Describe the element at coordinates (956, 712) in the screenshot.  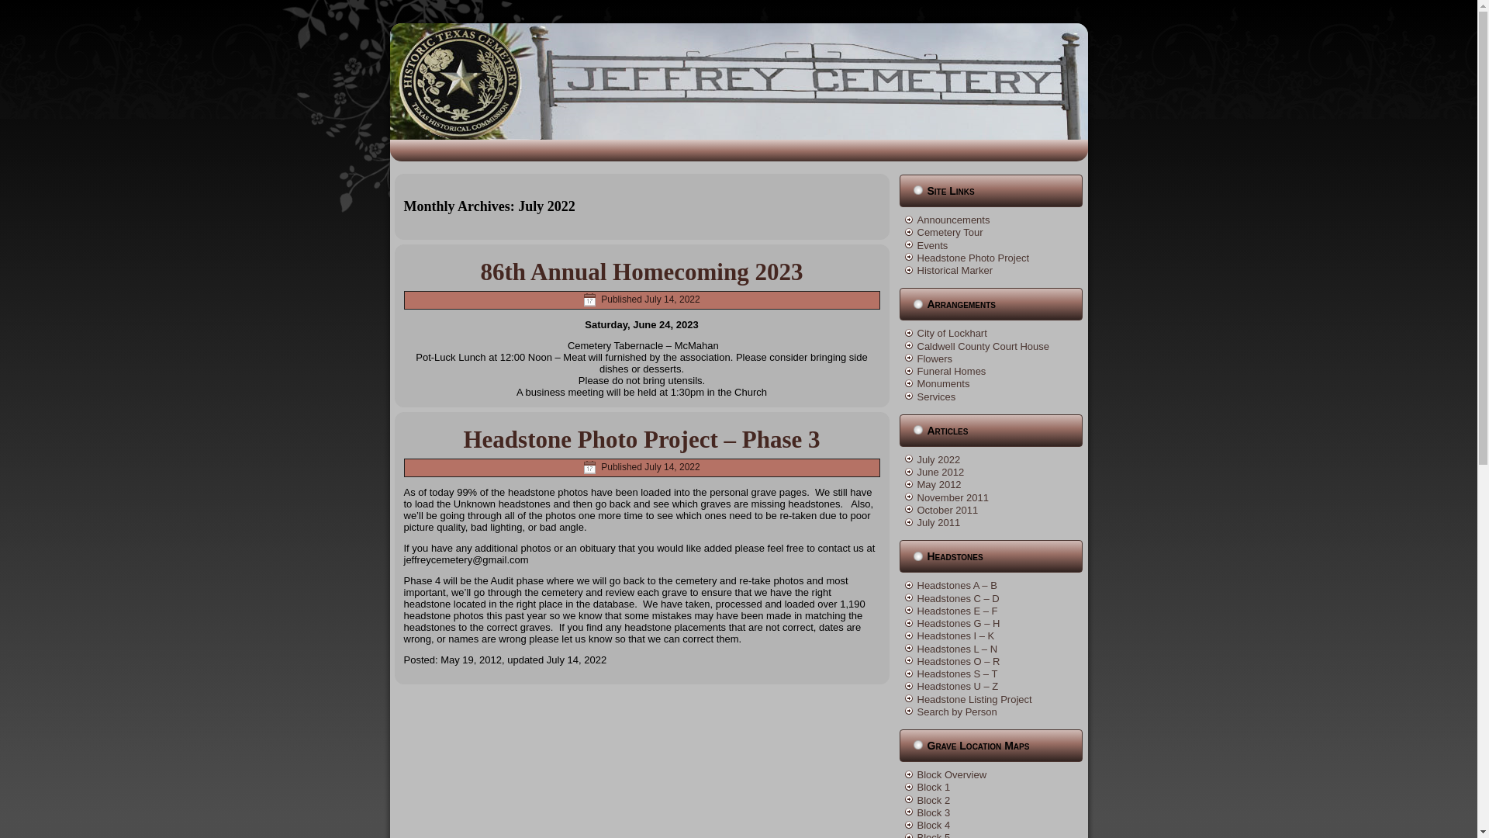
I see `Search by Person` at that location.